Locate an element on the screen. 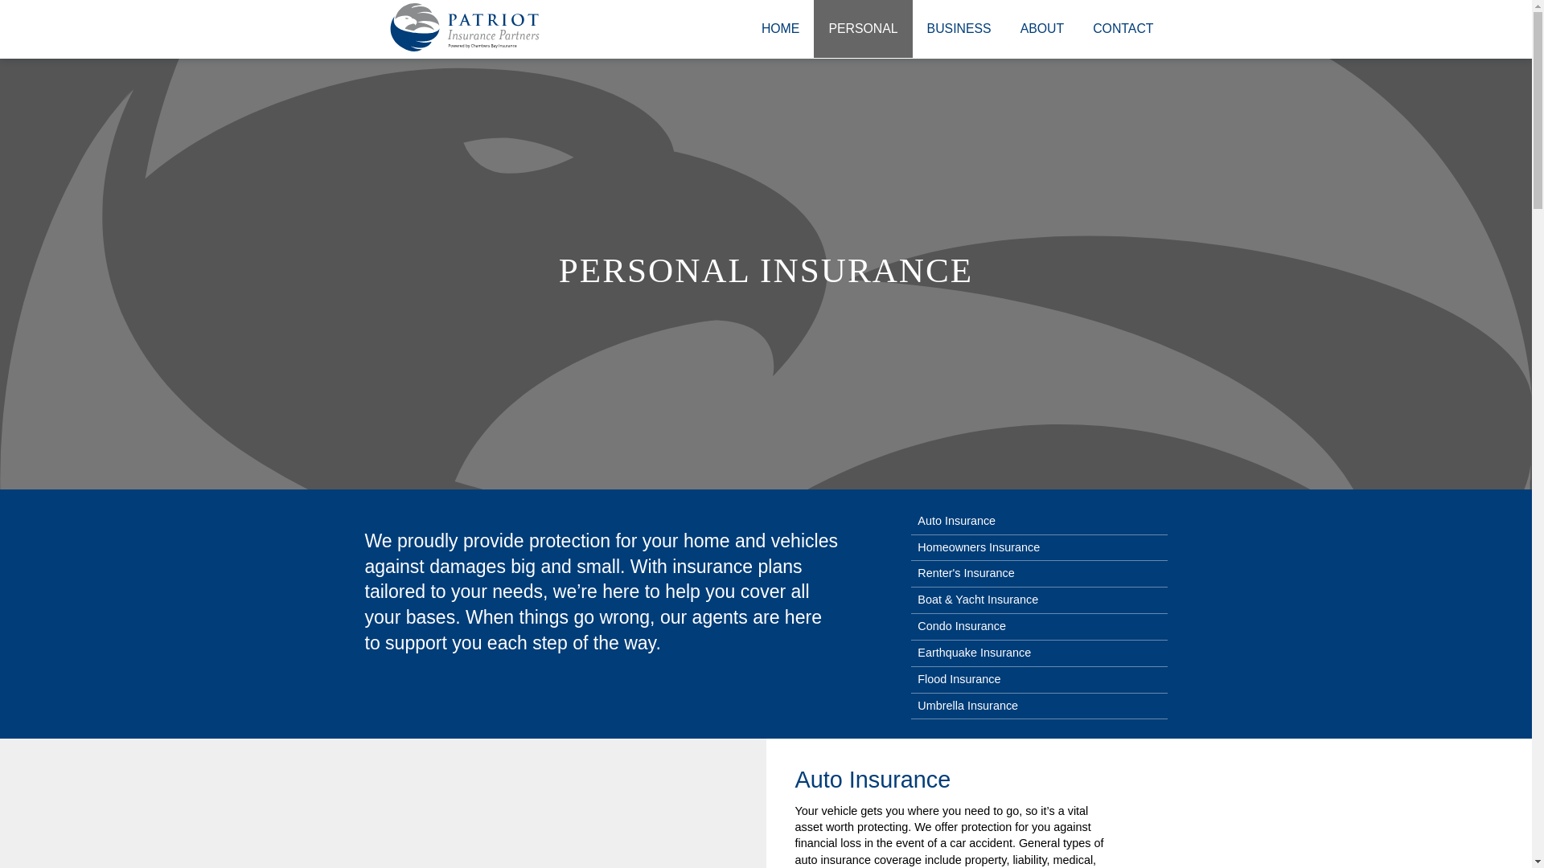 This screenshot has height=868, width=1544. Renter's Insurance is located at coordinates (1039, 574).